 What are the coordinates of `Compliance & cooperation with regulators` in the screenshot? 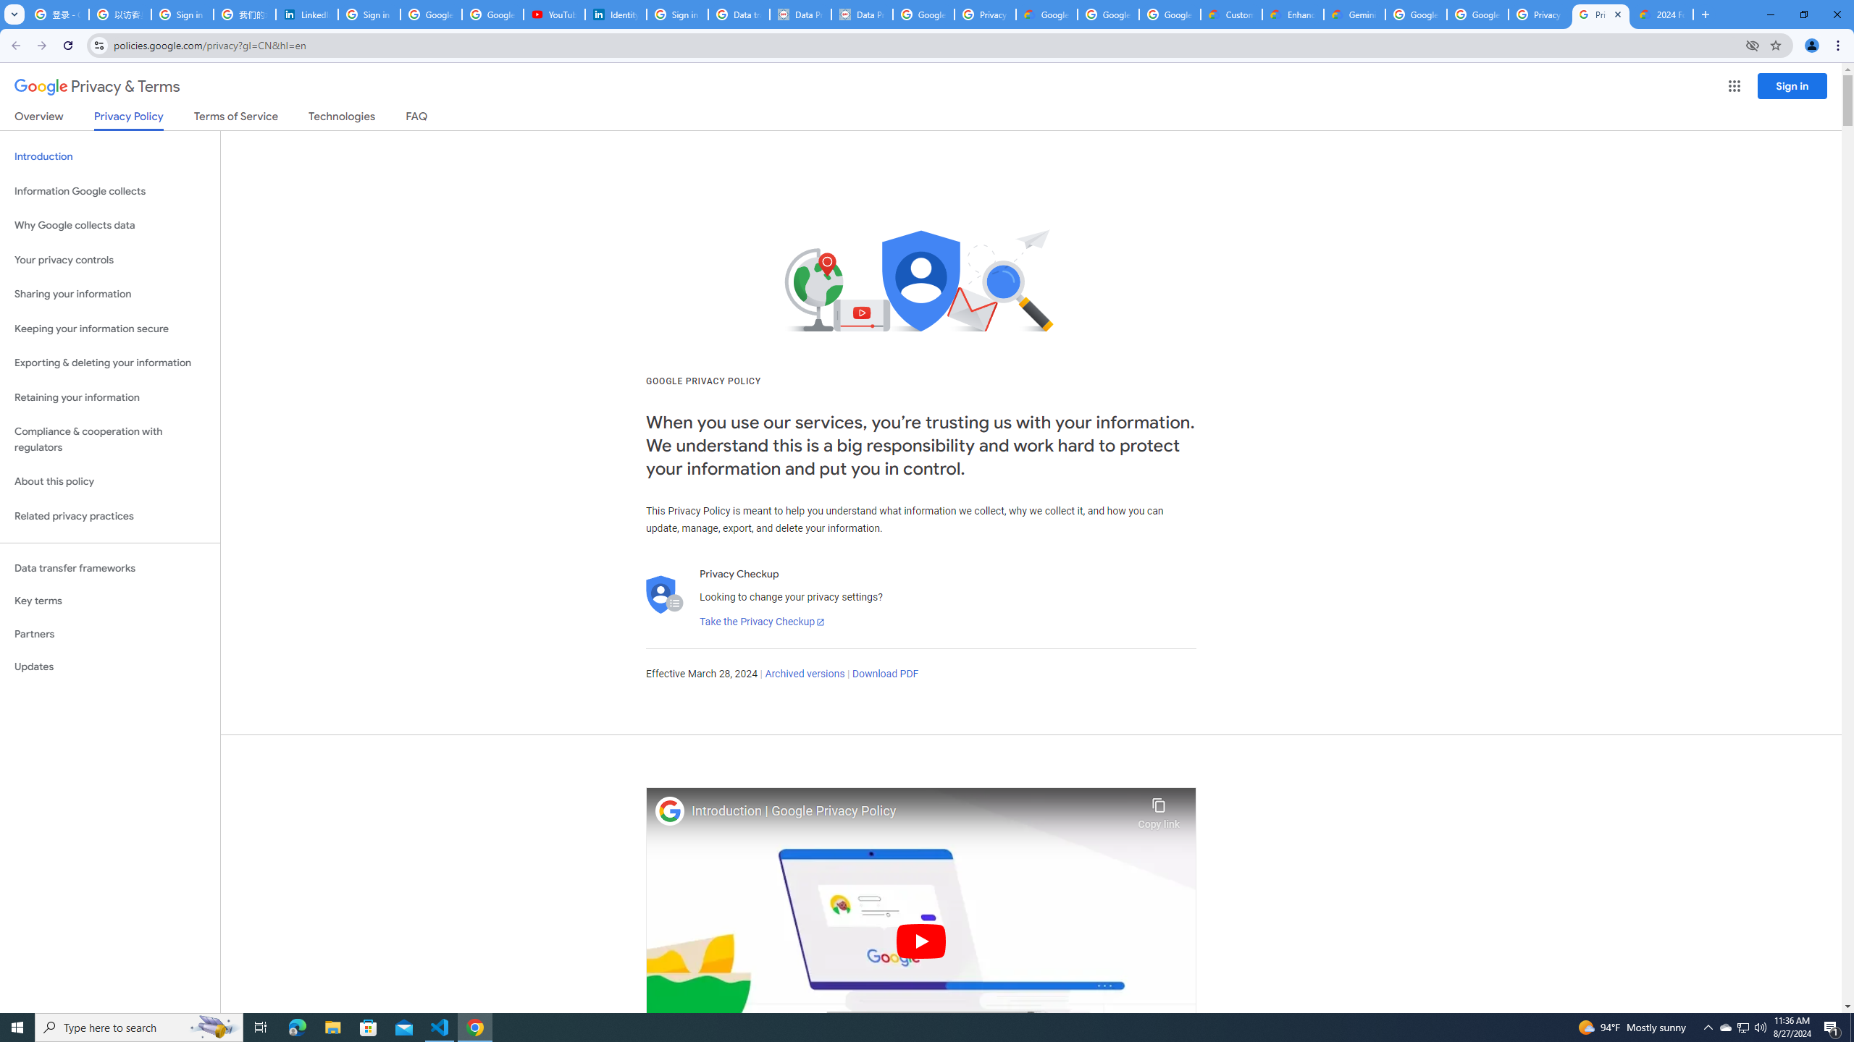 It's located at (110, 440).